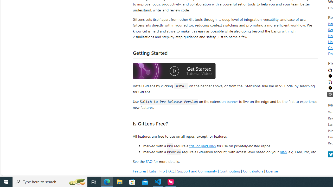 Image resolution: width=333 pixels, height=187 pixels. What do you see at coordinates (229, 171) in the screenshot?
I see `Contributing` at bounding box center [229, 171].